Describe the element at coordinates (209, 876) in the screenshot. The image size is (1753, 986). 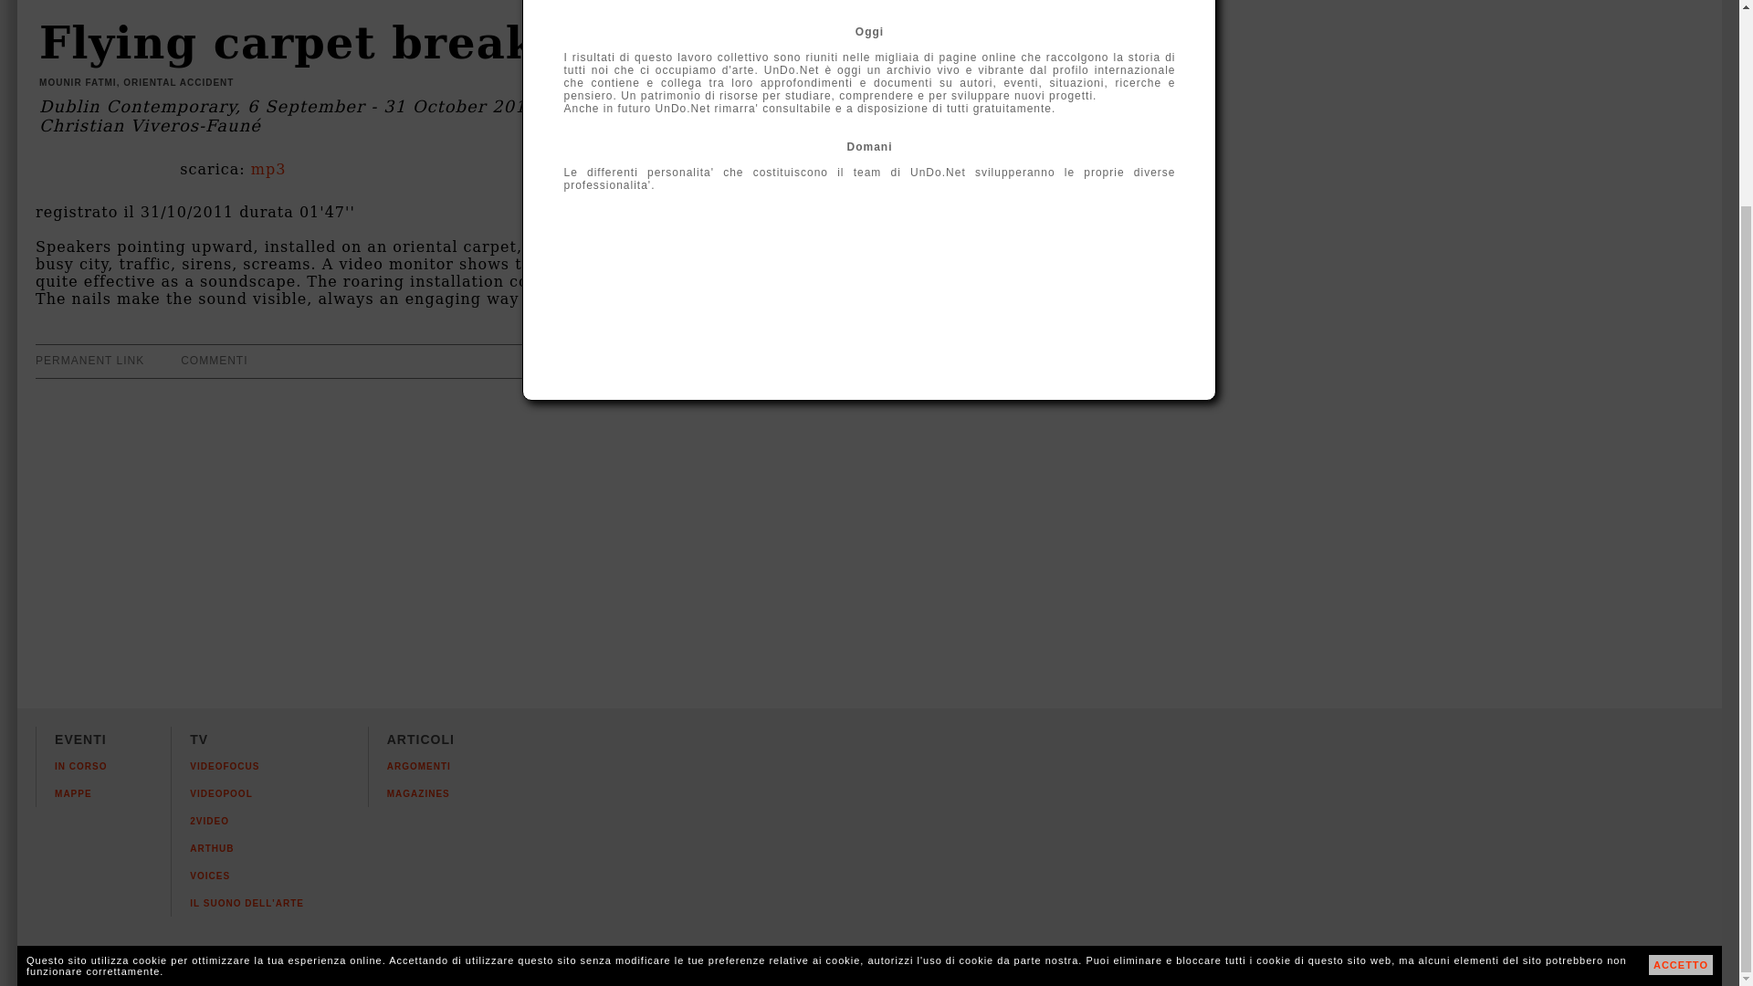
I see `VOICES` at that location.